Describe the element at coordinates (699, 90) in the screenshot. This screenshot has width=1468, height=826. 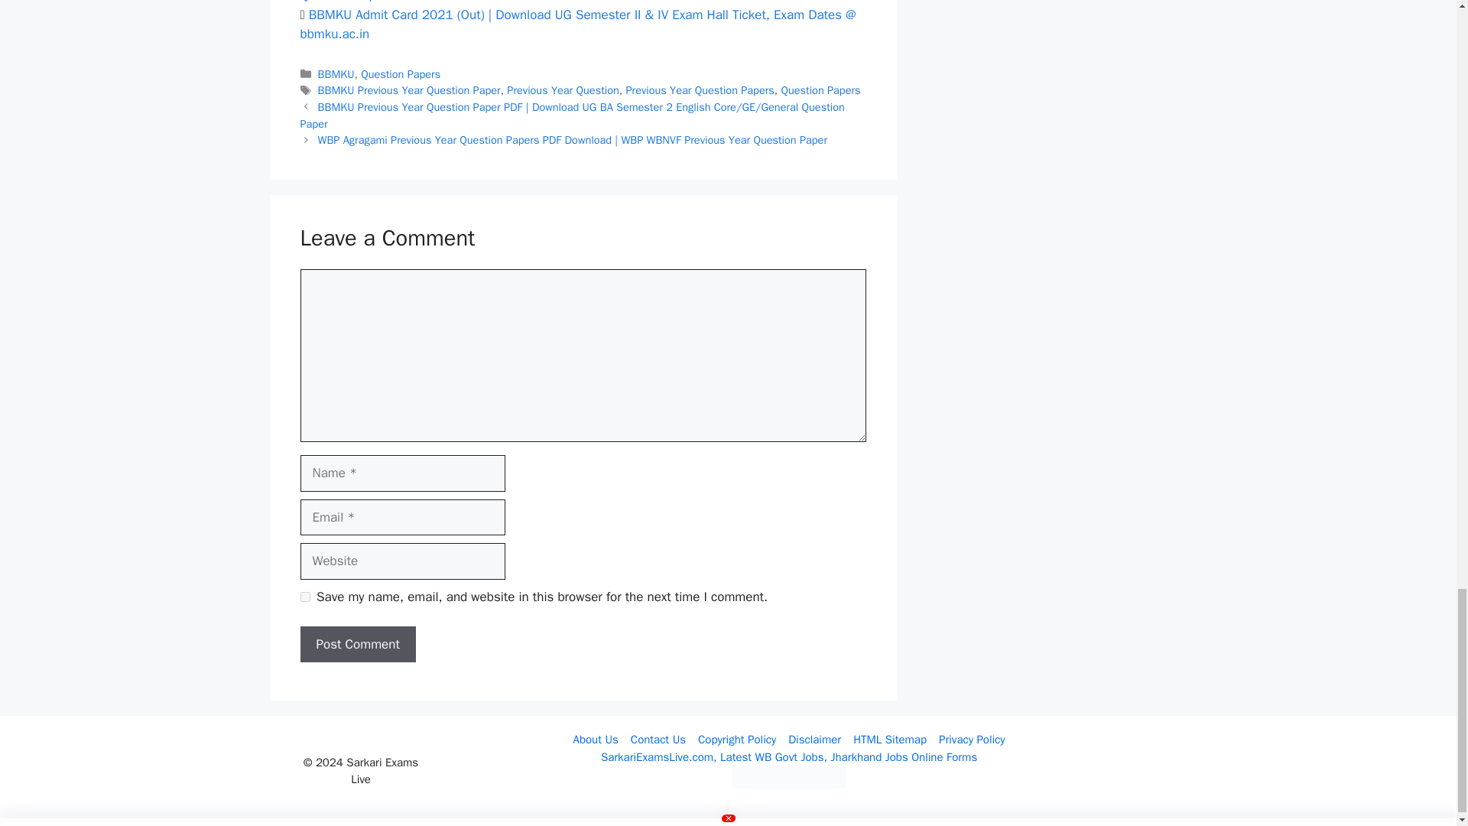
I see `Previous Year Question Papers` at that location.